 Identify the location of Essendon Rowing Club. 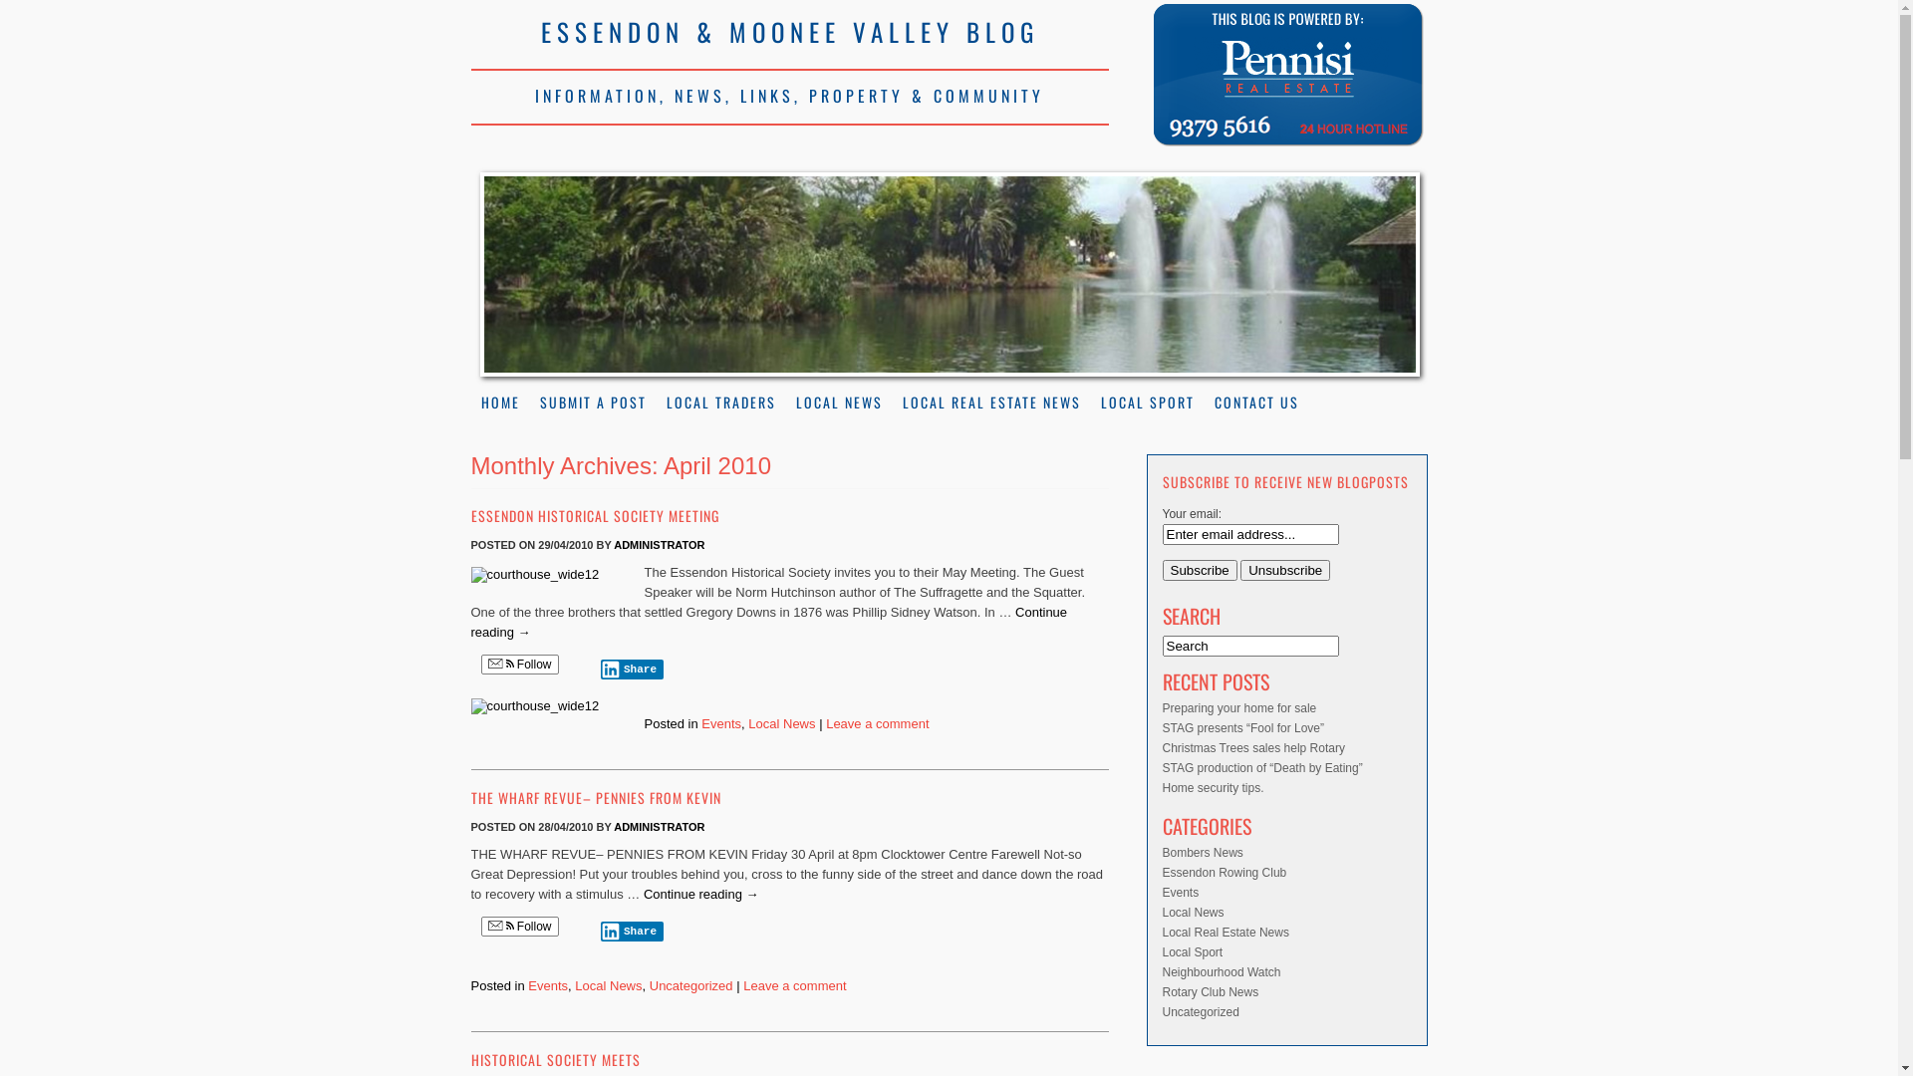
(1224, 873).